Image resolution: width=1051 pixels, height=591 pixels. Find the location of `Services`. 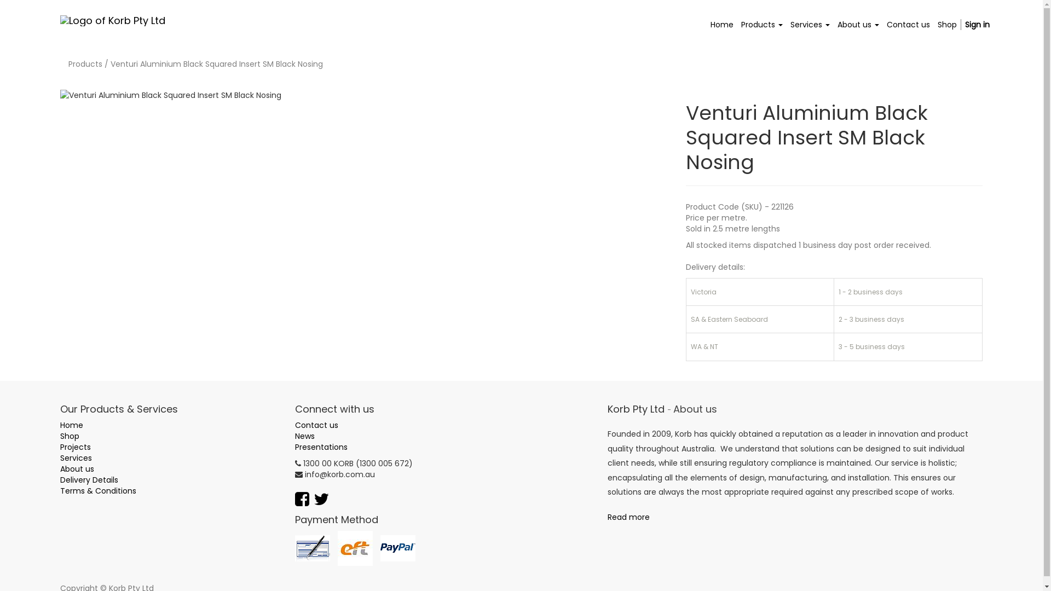

Services is located at coordinates (76, 458).